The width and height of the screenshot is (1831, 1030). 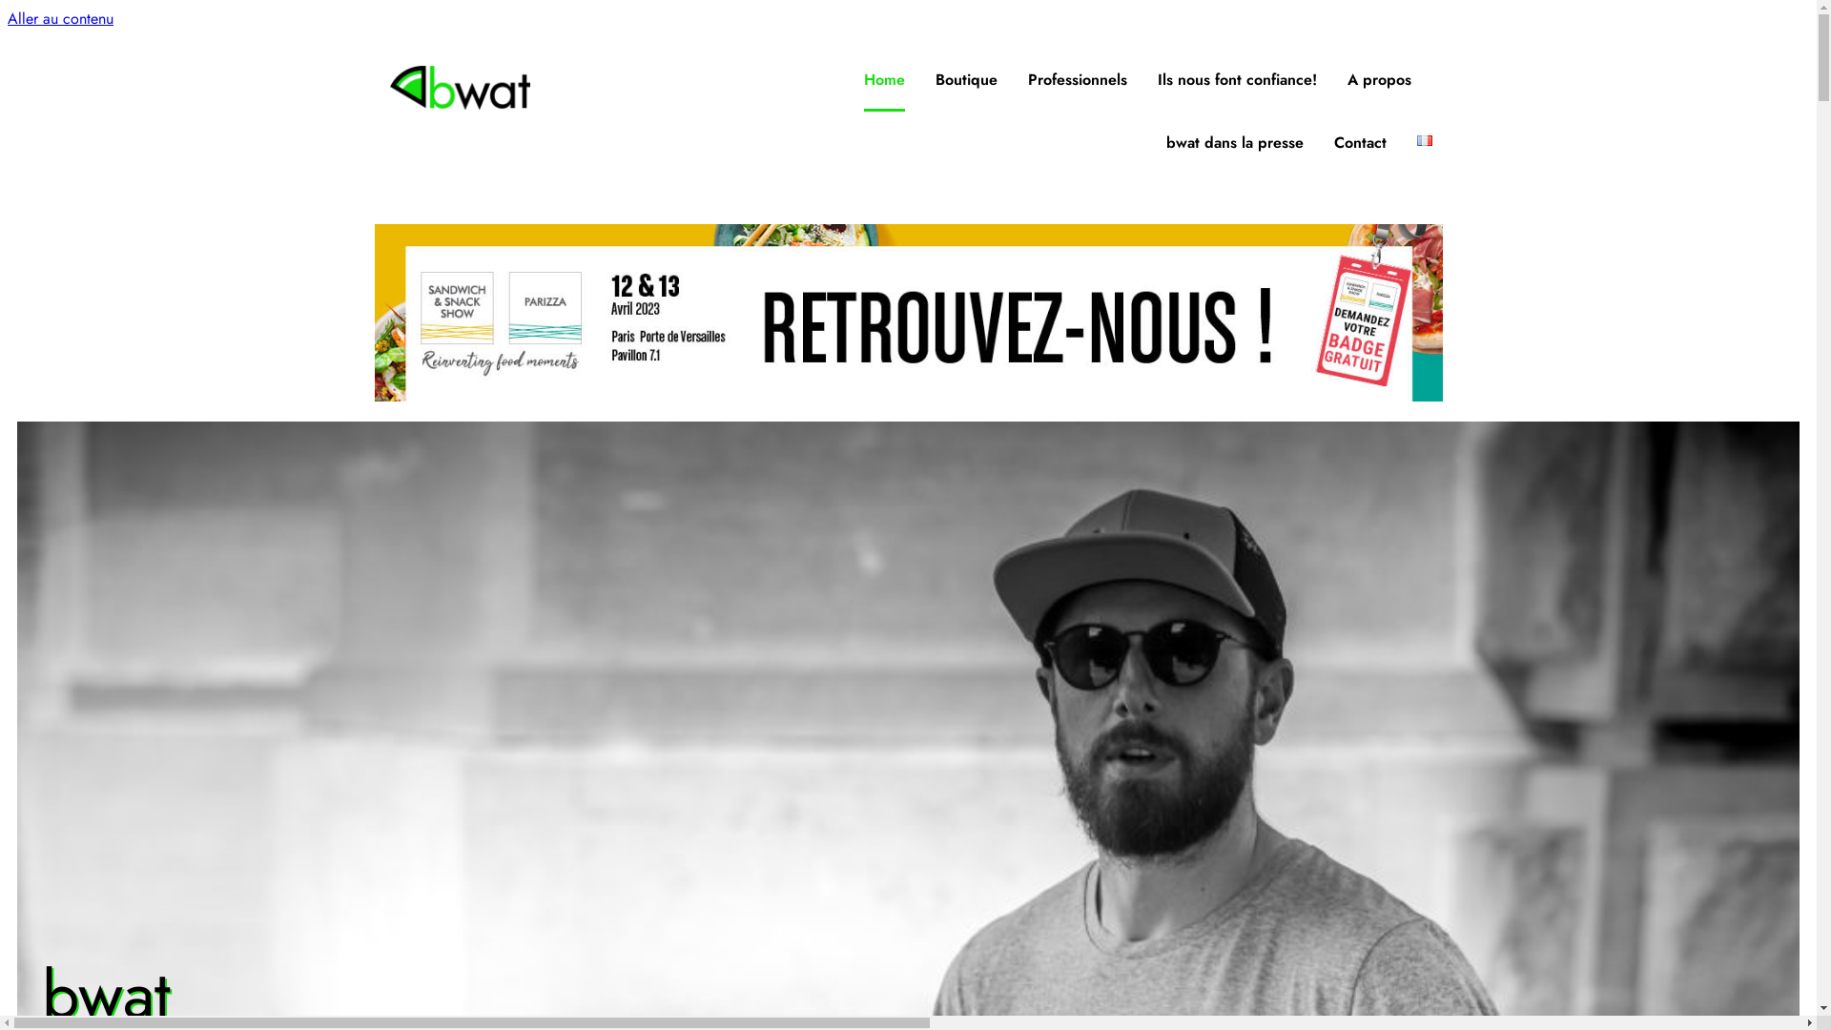 I want to click on Home, so click(x=885, y=80).